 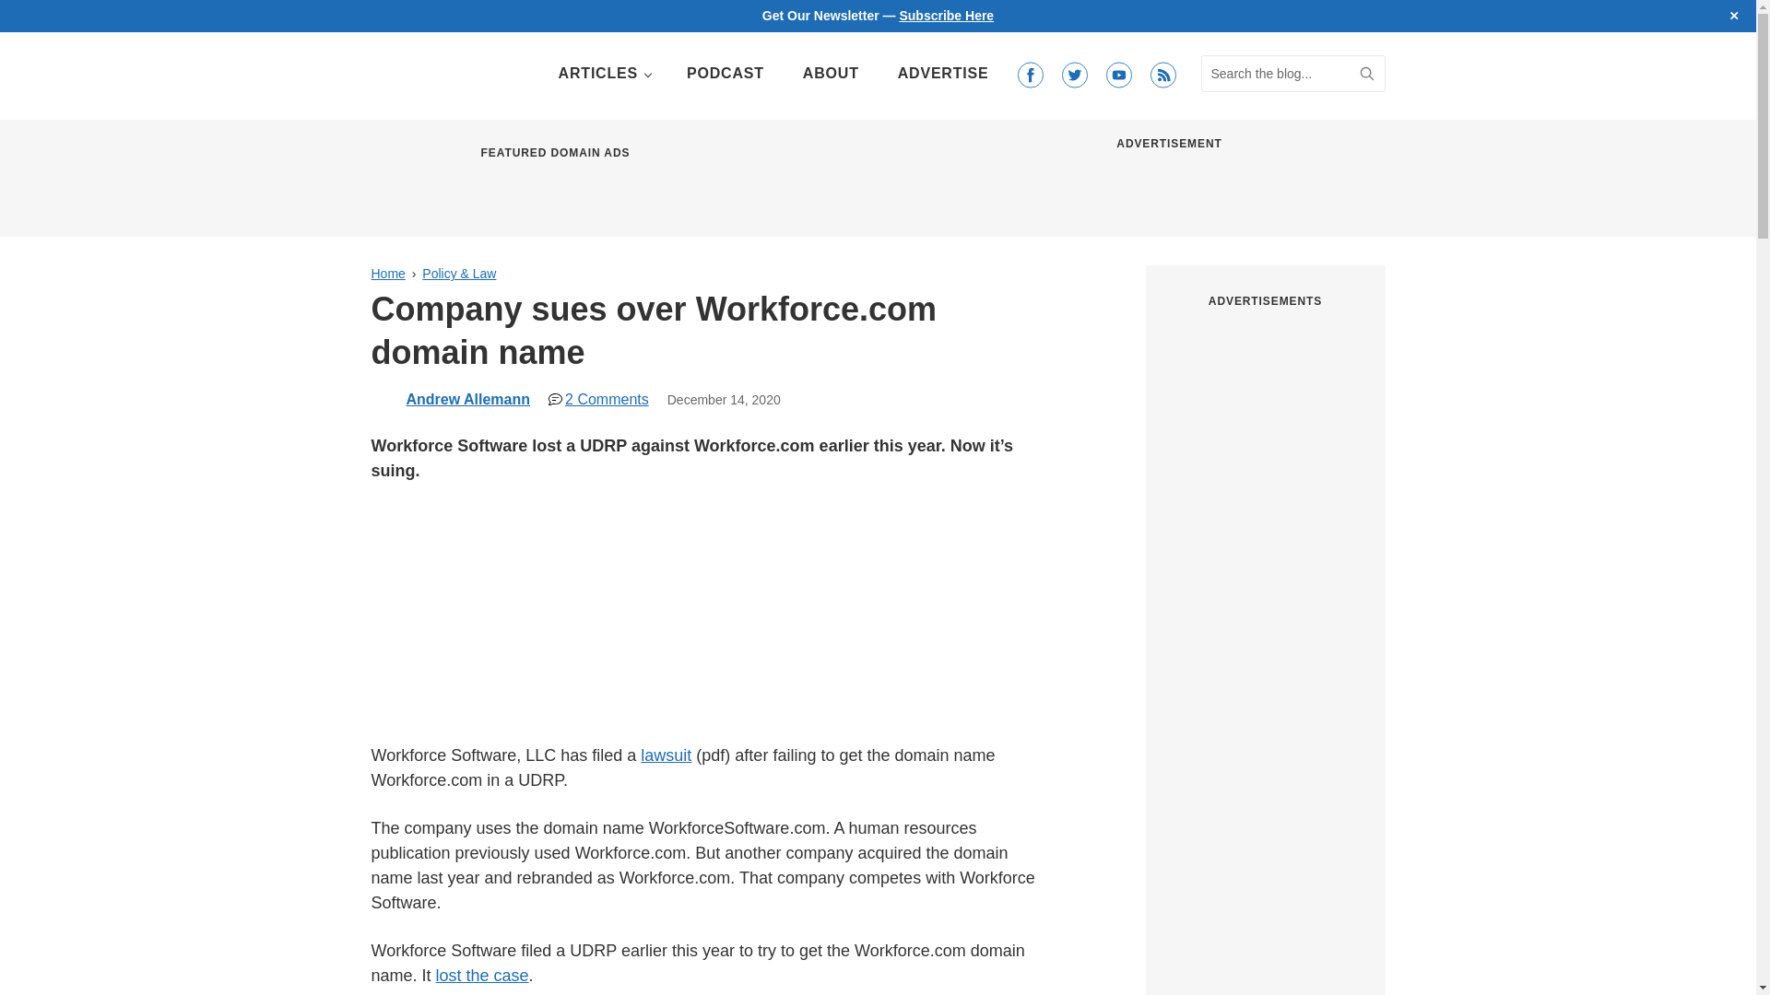 What do you see at coordinates (603, 74) in the screenshot?
I see `ARTICLES` at bounding box center [603, 74].